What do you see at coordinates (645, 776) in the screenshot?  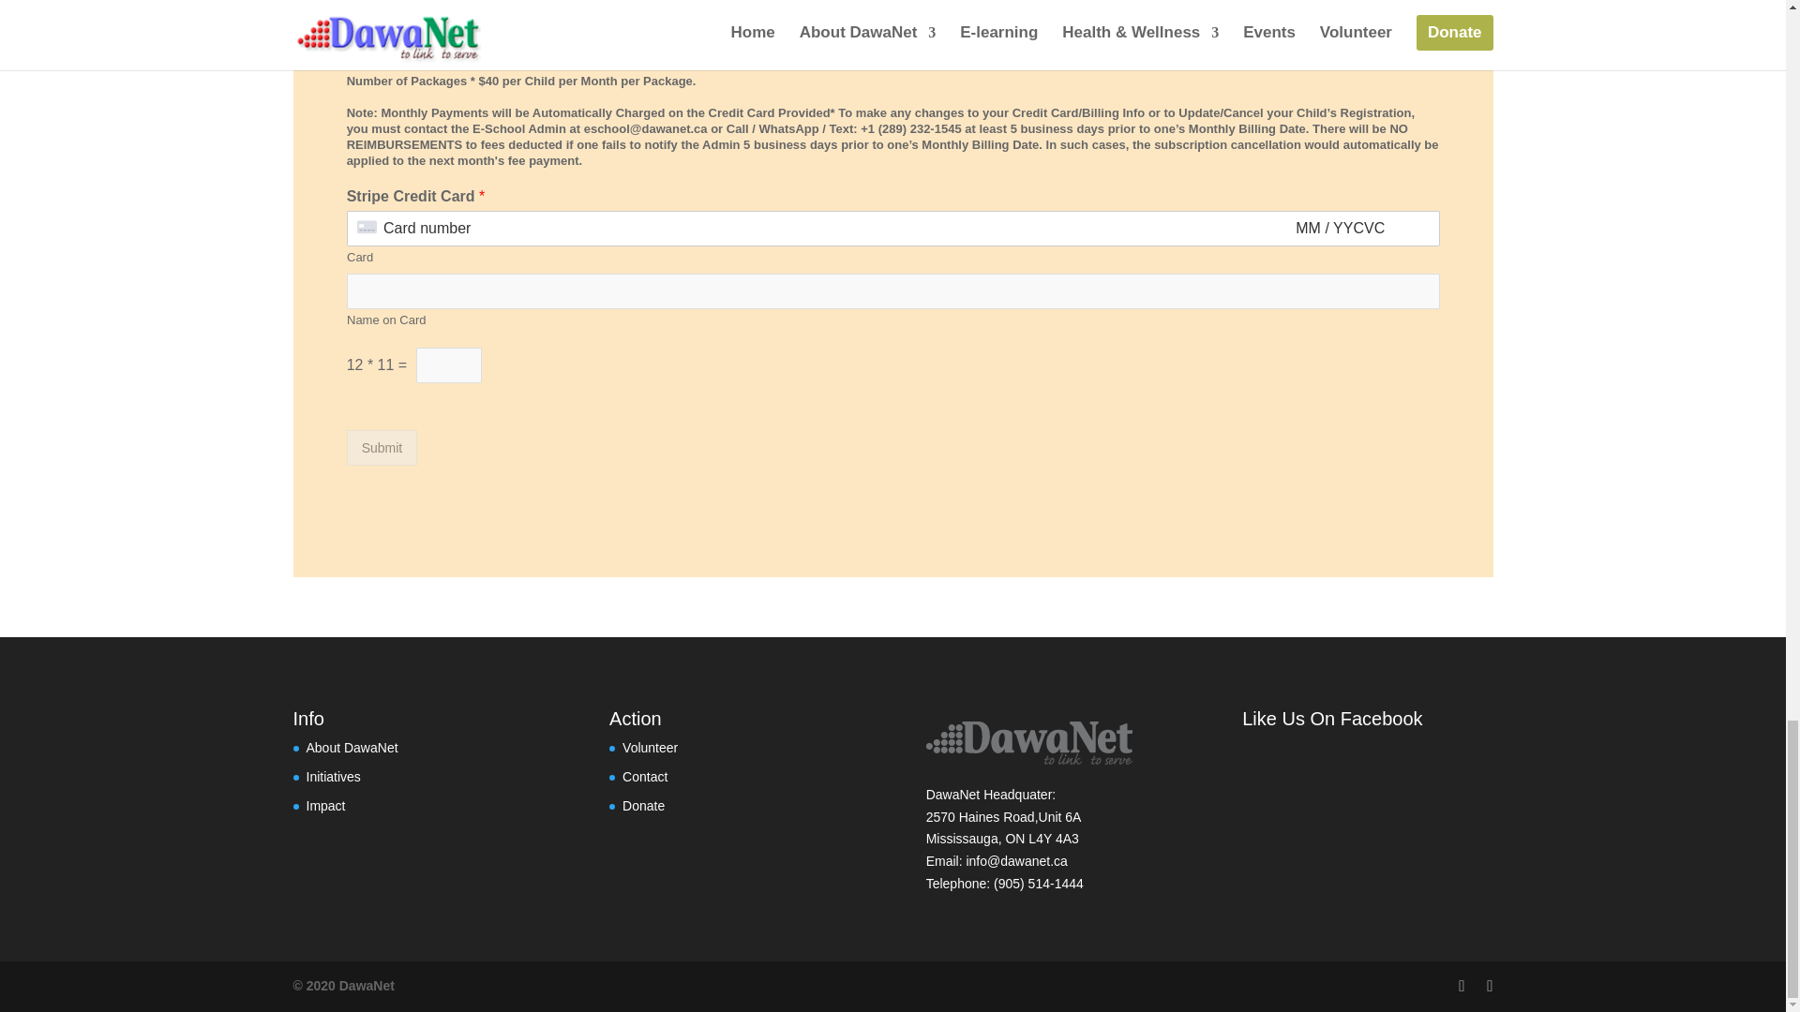 I see `Contact` at bounding box center [645, 776].